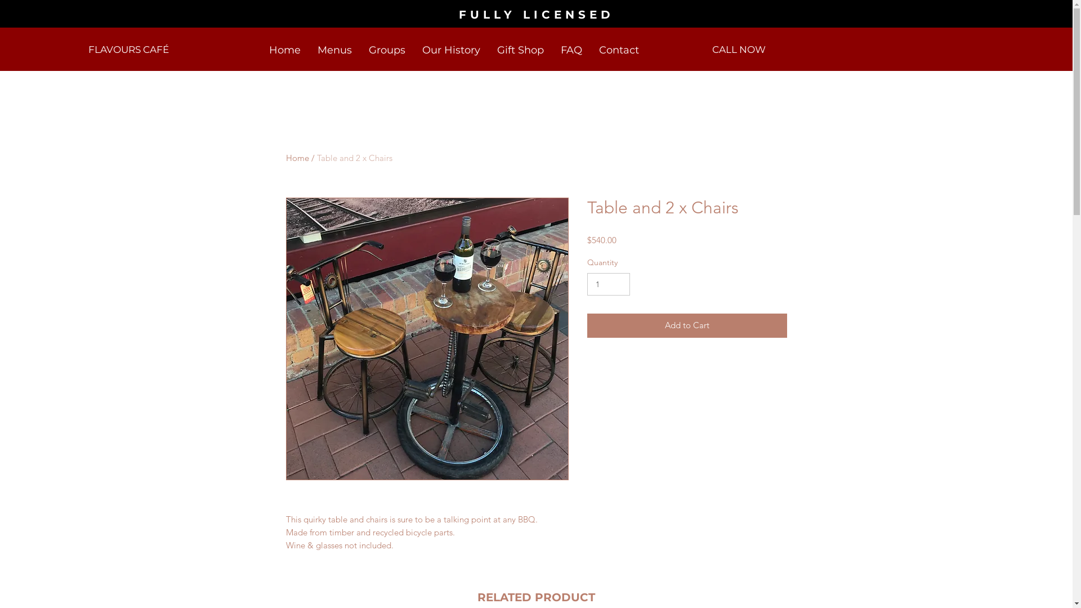  I want to click on CALL NOW, so click(739, 50).